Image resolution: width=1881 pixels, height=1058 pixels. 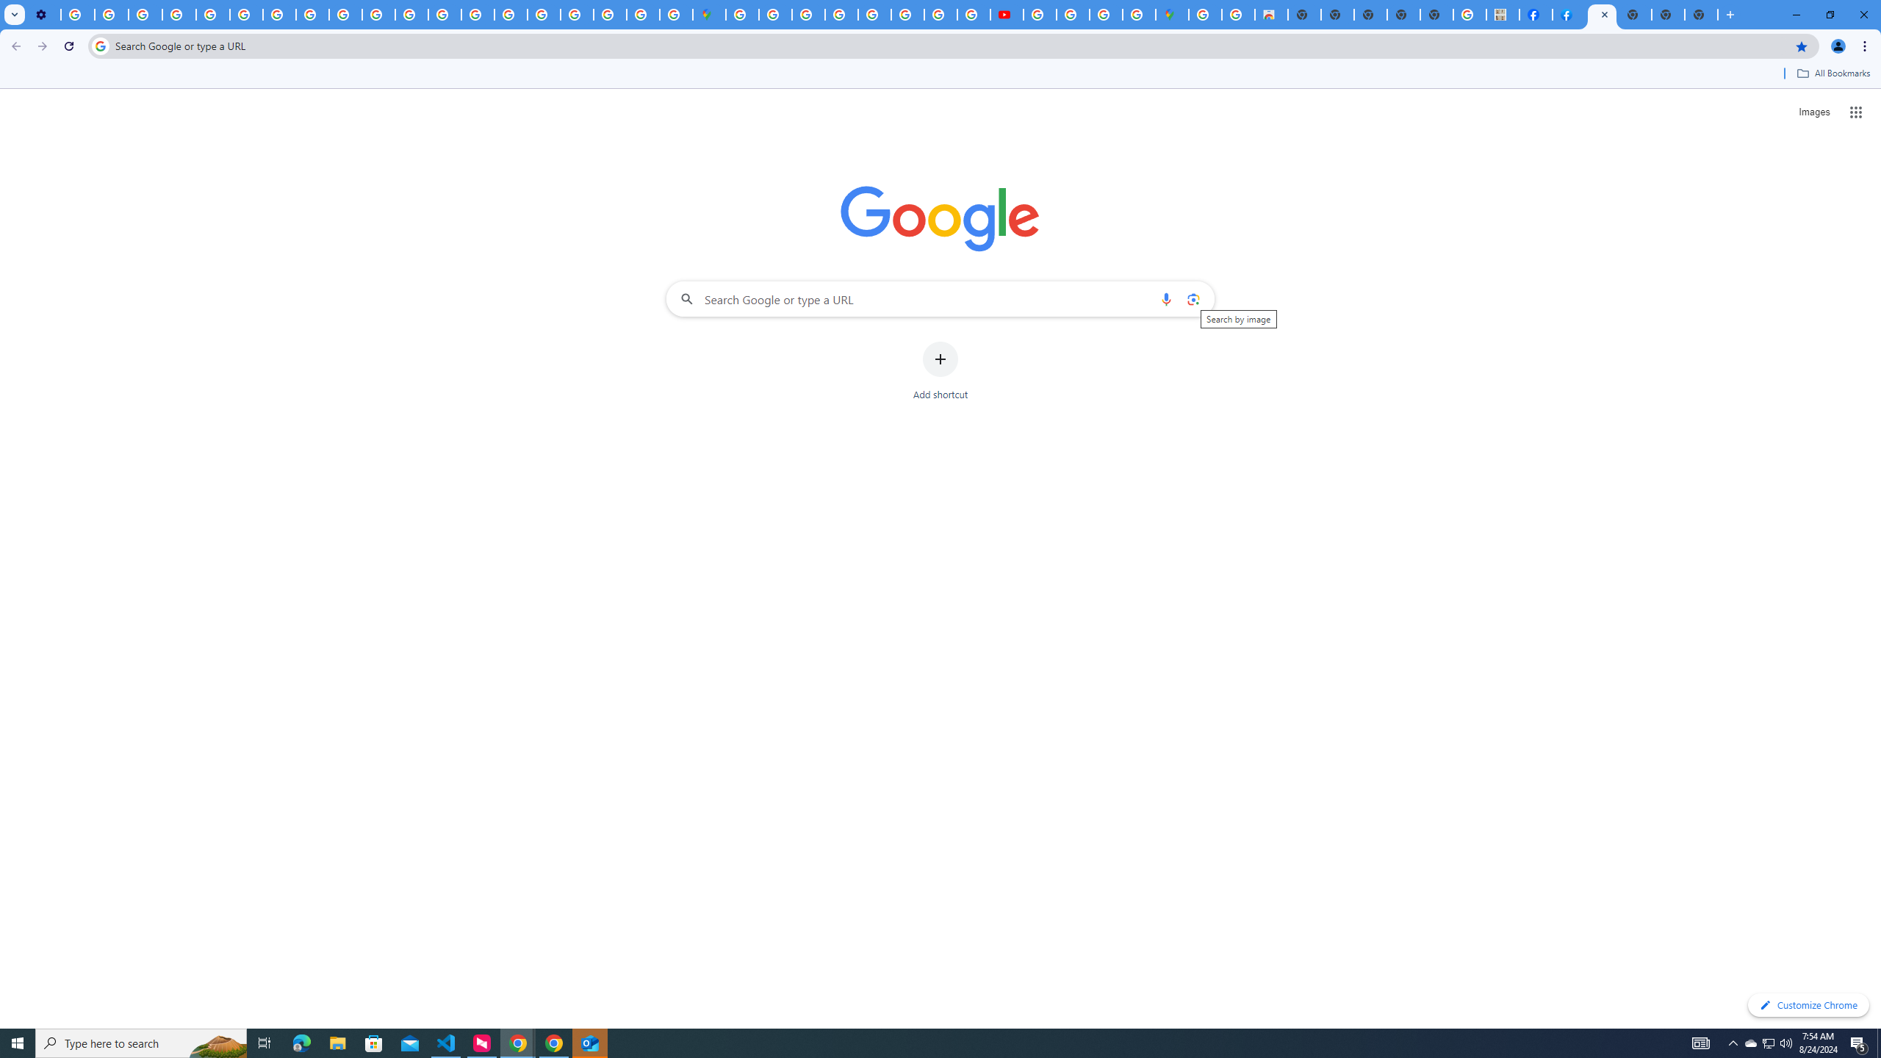 I want to click on Chrome Web Store - Shopping, so click(x=1271, y=15).